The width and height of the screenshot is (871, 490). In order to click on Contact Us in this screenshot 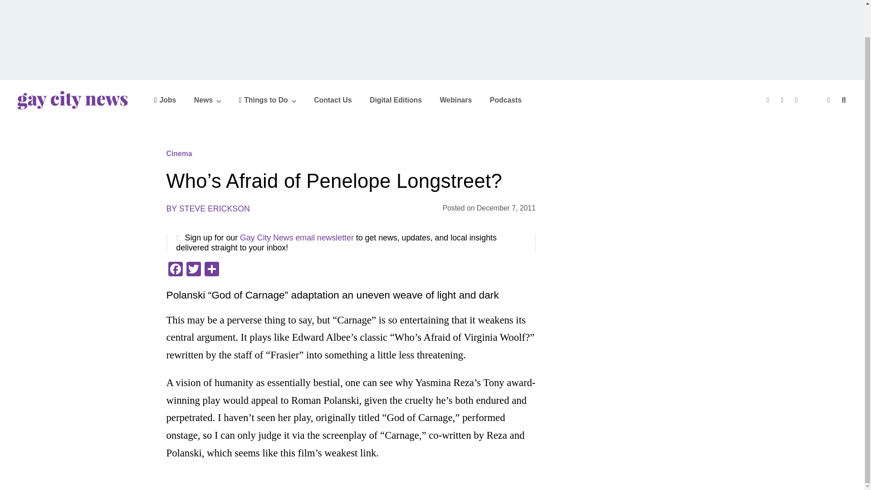, I will do `click(333, 100)`.